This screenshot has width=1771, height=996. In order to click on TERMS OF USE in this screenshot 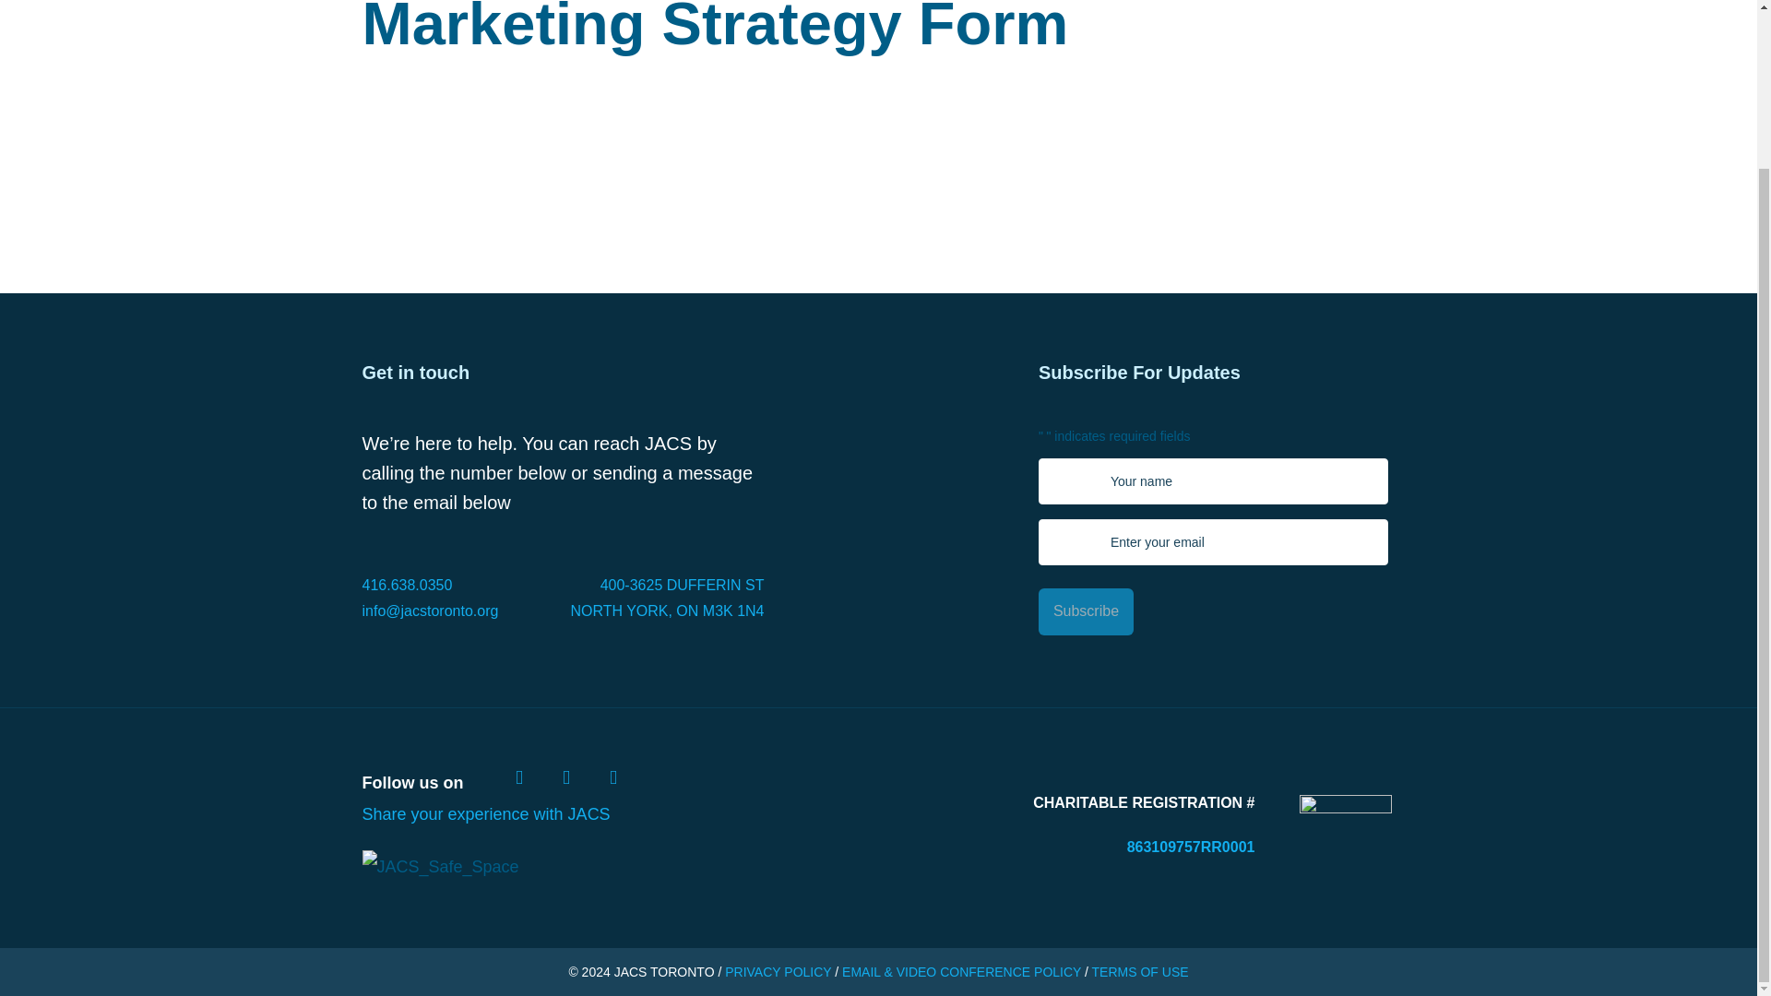, I will do `click(1140, 972)`.